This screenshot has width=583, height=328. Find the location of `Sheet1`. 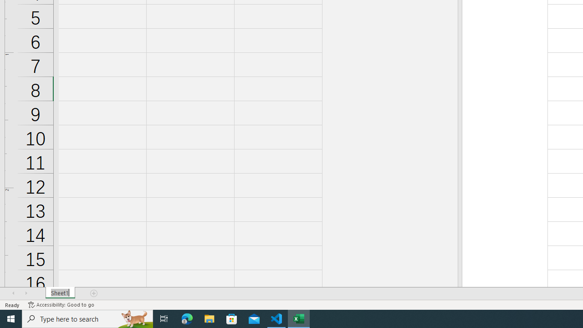

Sheet1 is located at coordinates (60, 293).